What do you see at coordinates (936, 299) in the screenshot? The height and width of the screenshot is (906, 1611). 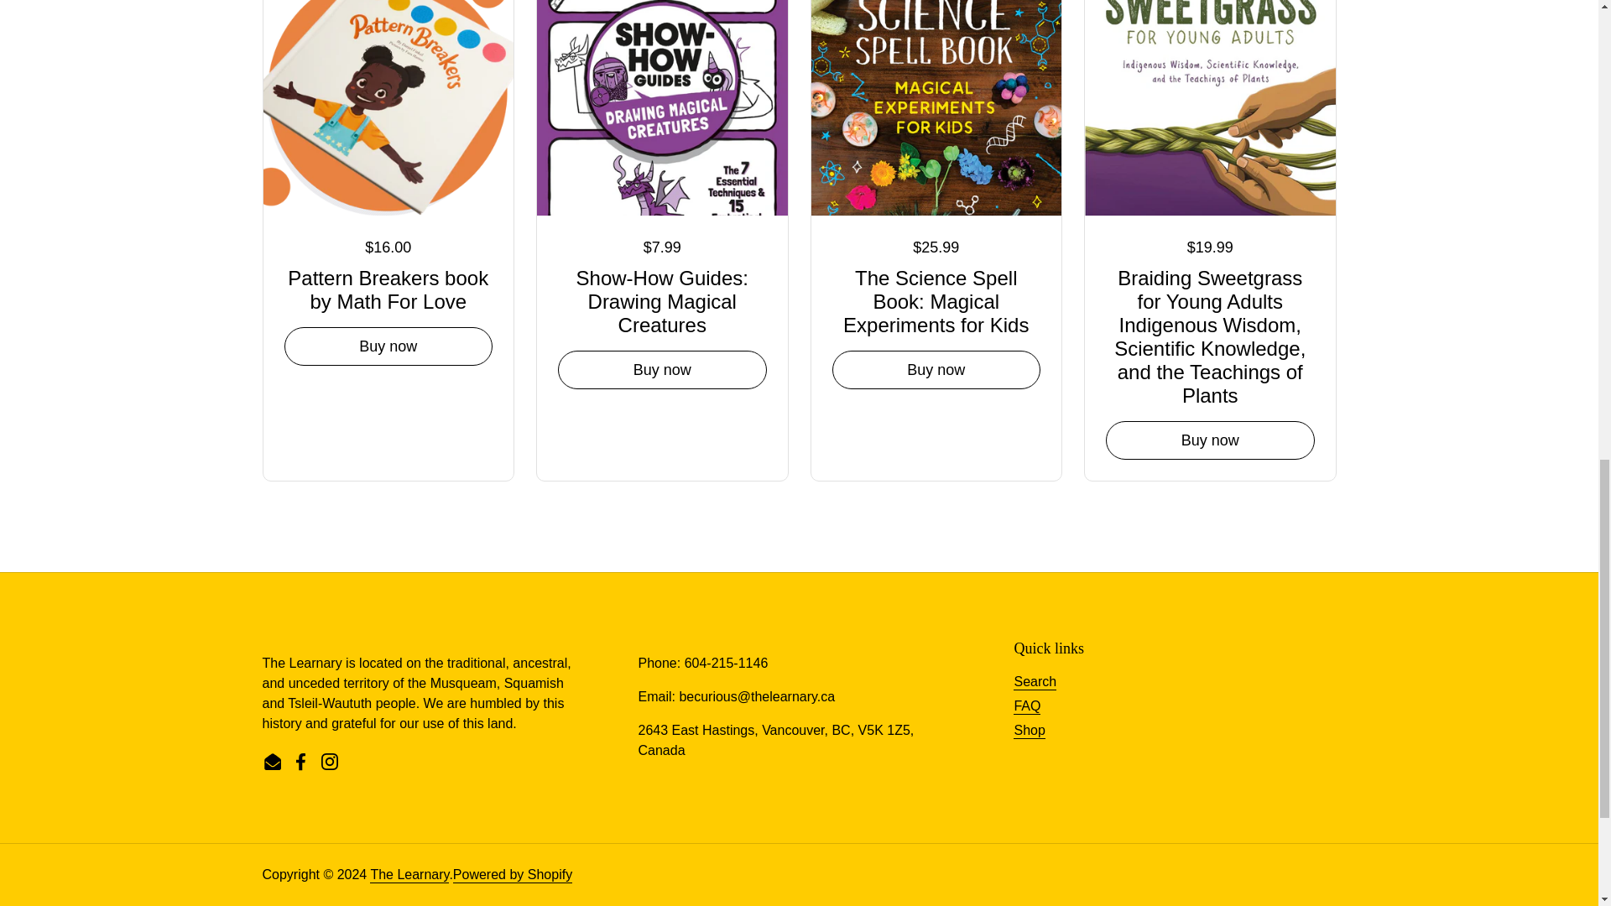 I see `The Science Spell Book: Magical Experiments for Kids` at bounding box center [936, 299].